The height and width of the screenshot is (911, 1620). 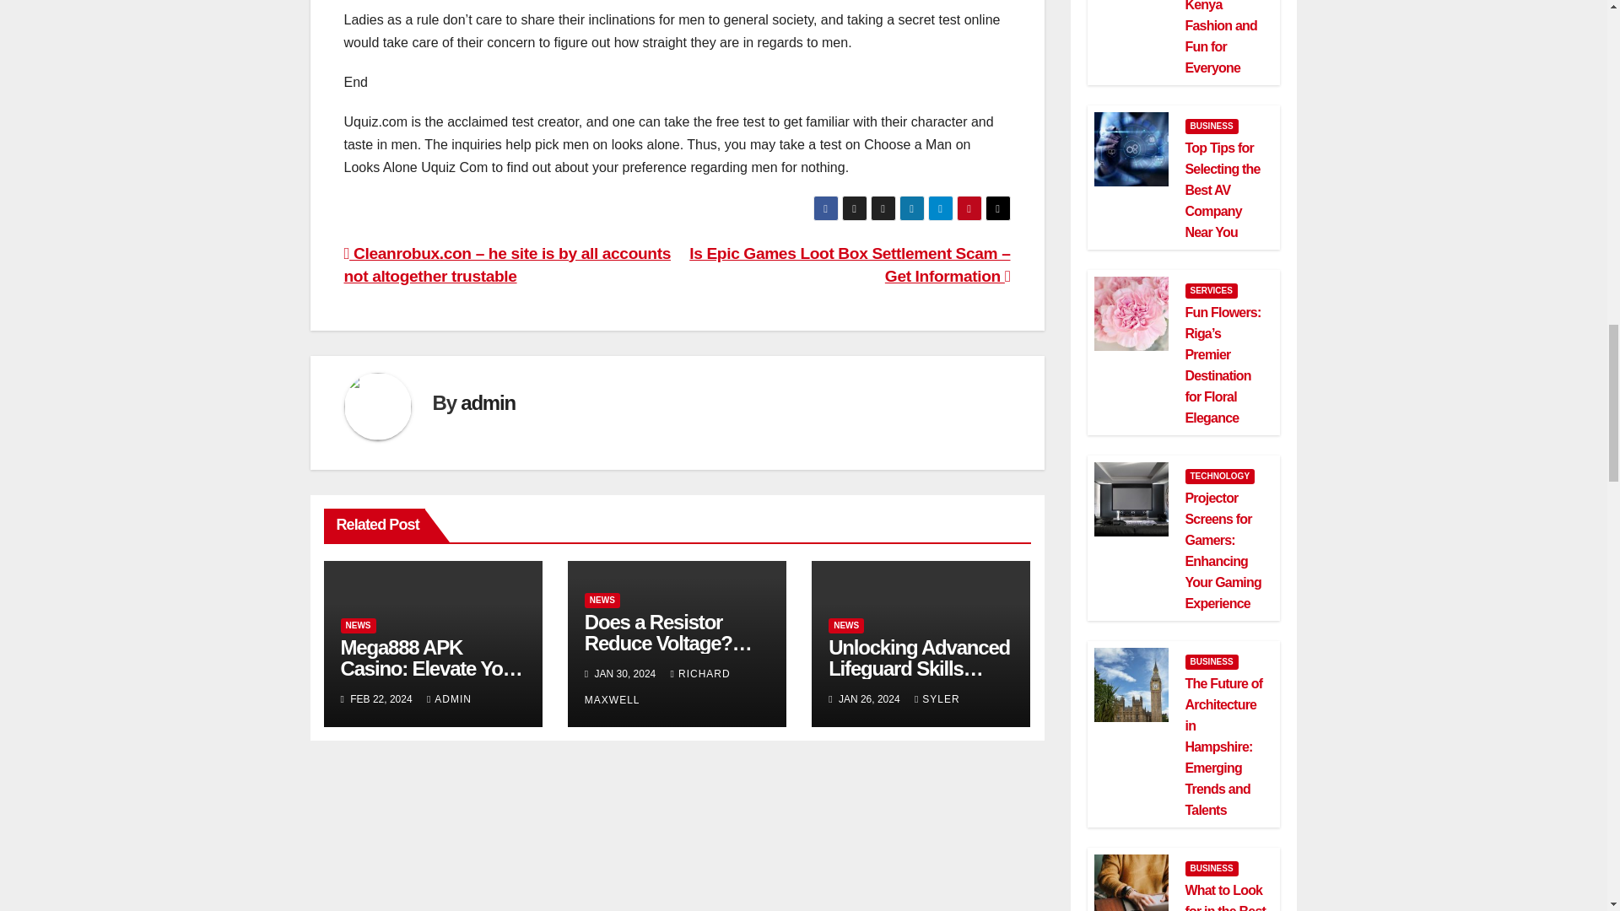 I want to click on RICHARD MAXWELL, so click(x=657, y=687).